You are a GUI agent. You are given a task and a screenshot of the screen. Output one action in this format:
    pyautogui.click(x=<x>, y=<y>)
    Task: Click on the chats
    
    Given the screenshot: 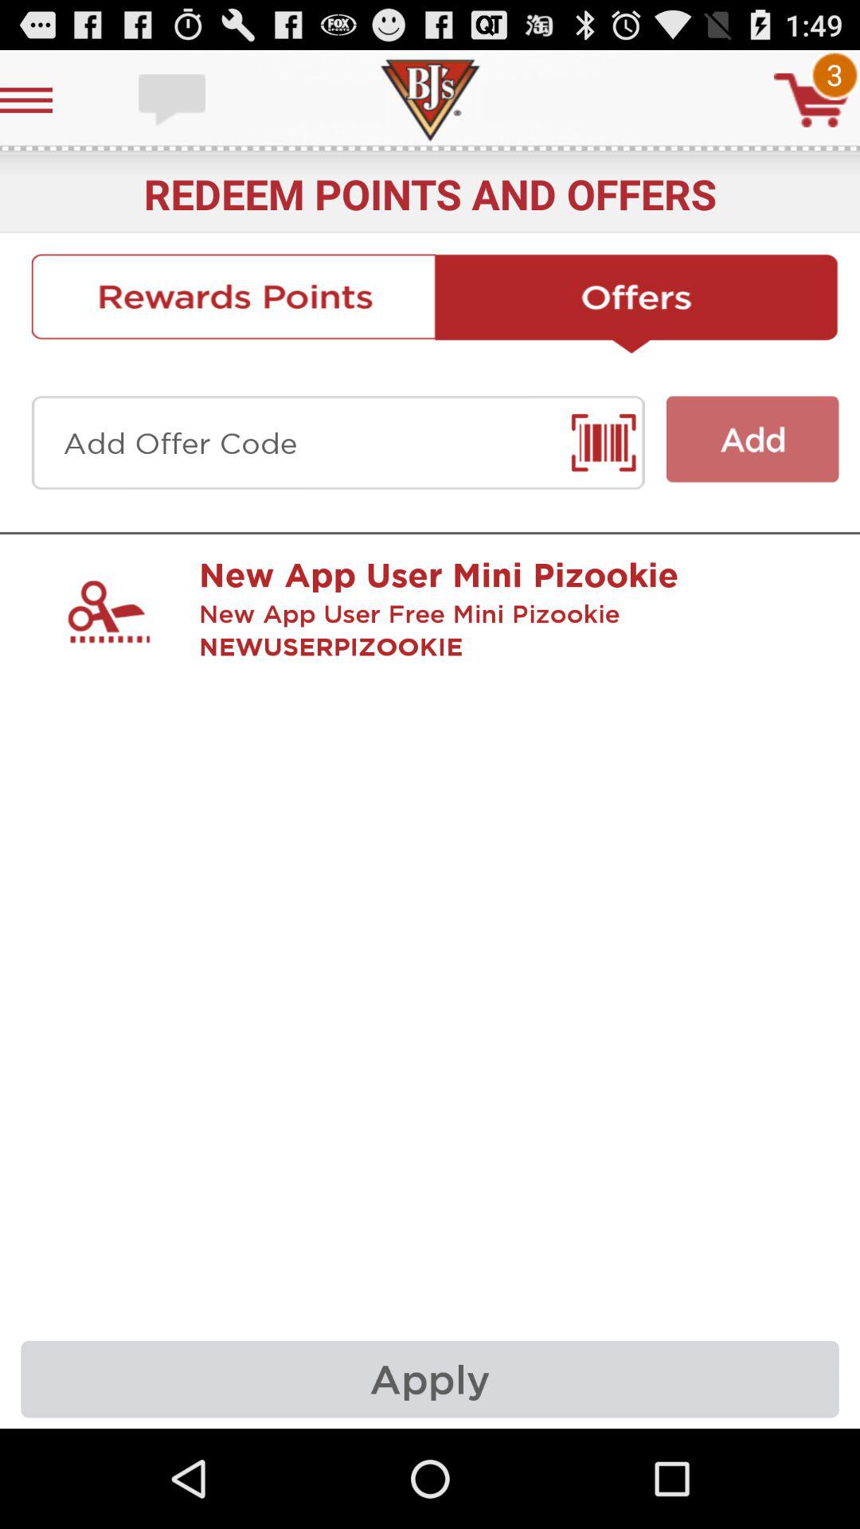 What is the action you would take?
    pyautogui.click(x=174, y=100)
    